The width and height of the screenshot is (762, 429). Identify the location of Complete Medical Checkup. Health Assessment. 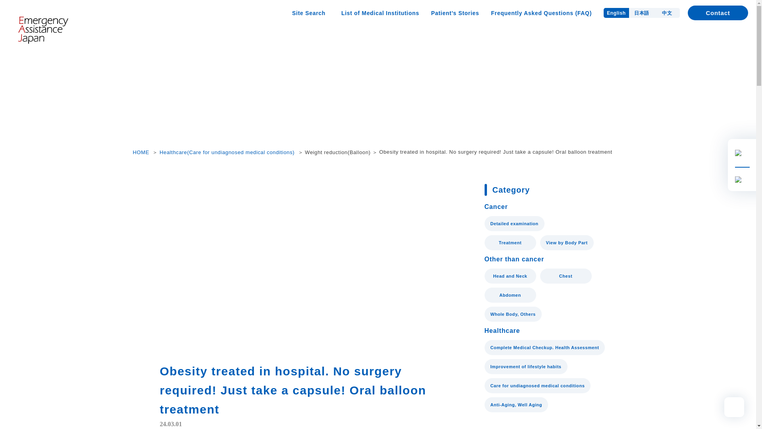
(545, 348).